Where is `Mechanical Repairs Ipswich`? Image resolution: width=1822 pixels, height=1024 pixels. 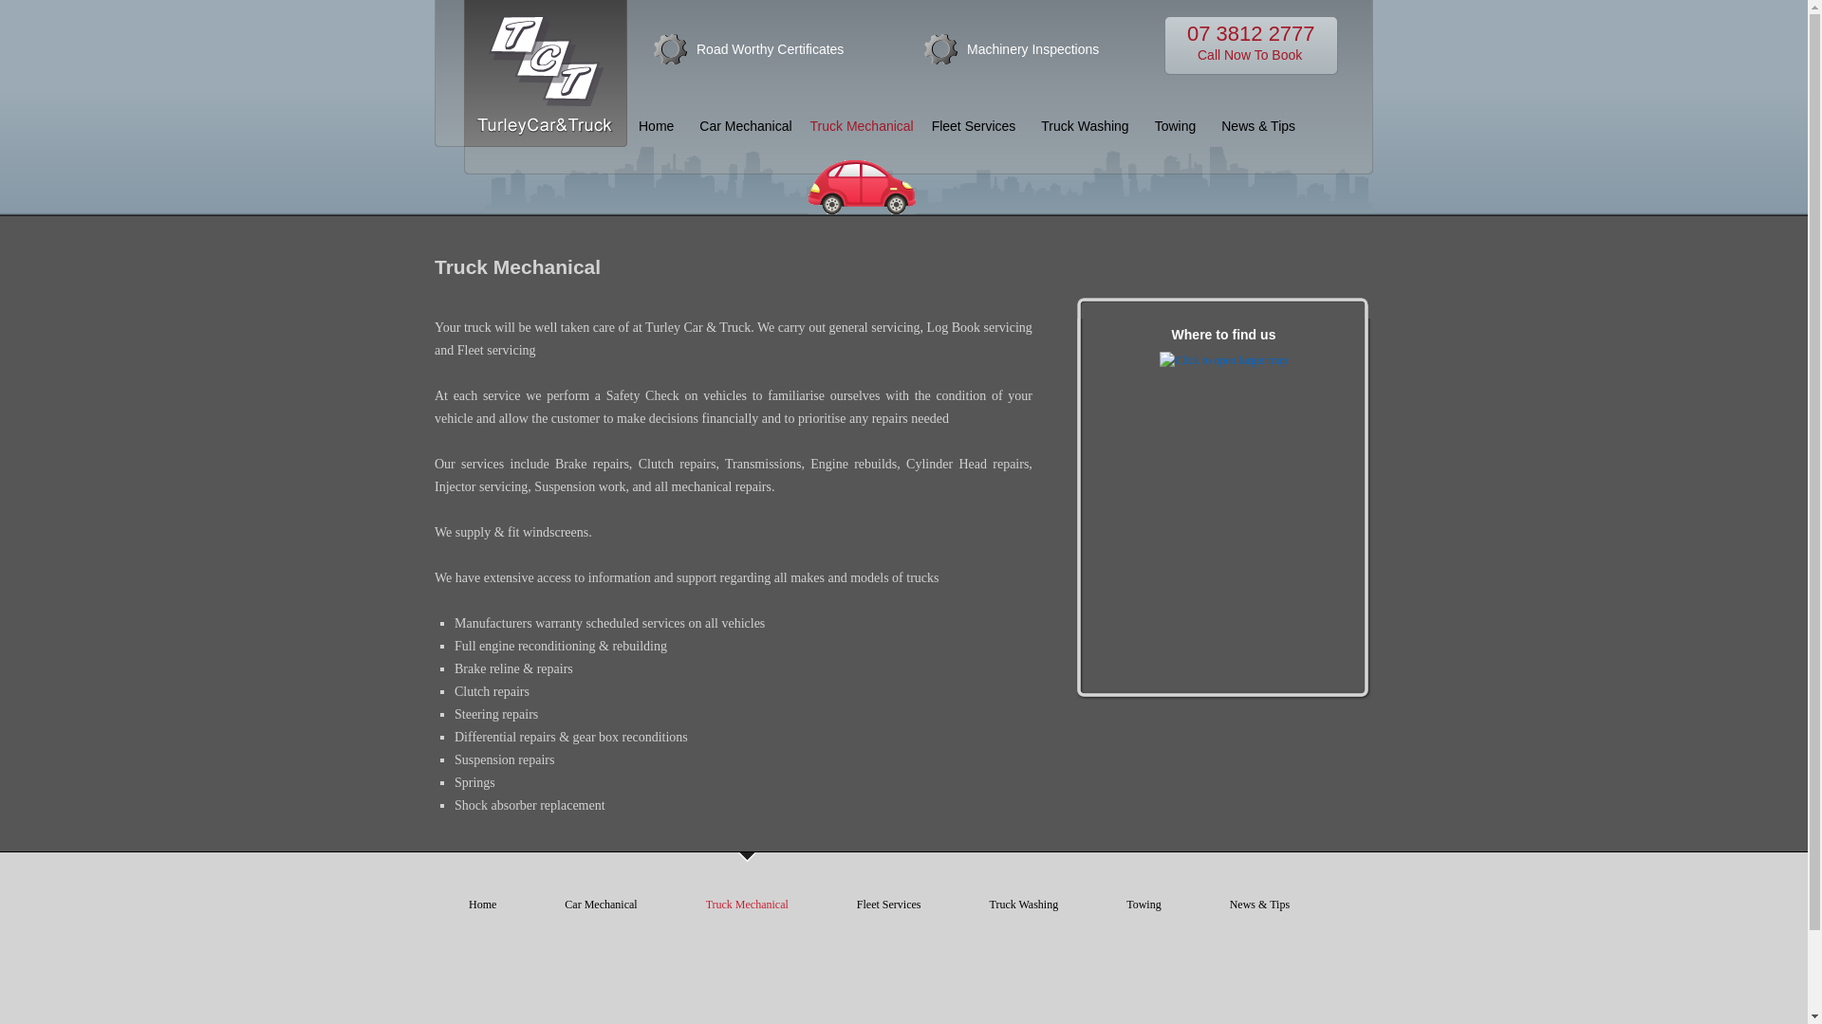 Mechanical Repairs Ipswich is located at coordinates (1251, 46).